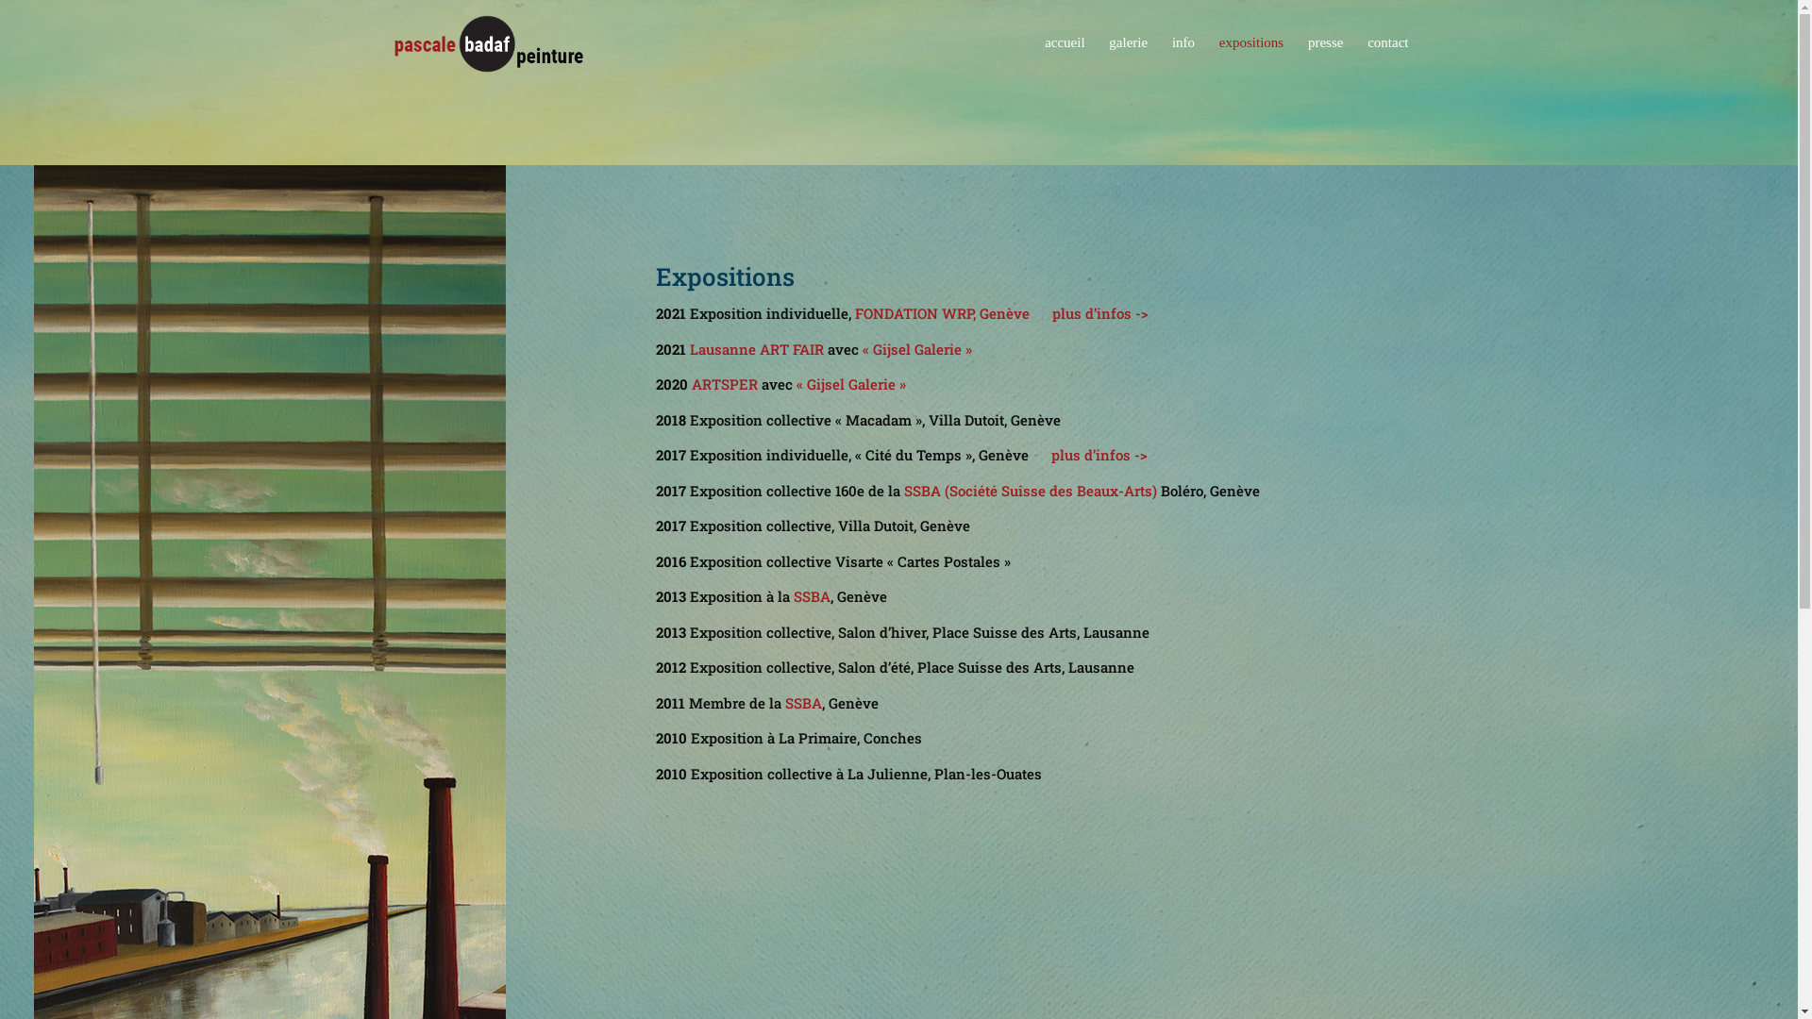  Describe the element at coordinates (757, 349) in the screenshot. I see `Lausanne ART FAIR` at that location.